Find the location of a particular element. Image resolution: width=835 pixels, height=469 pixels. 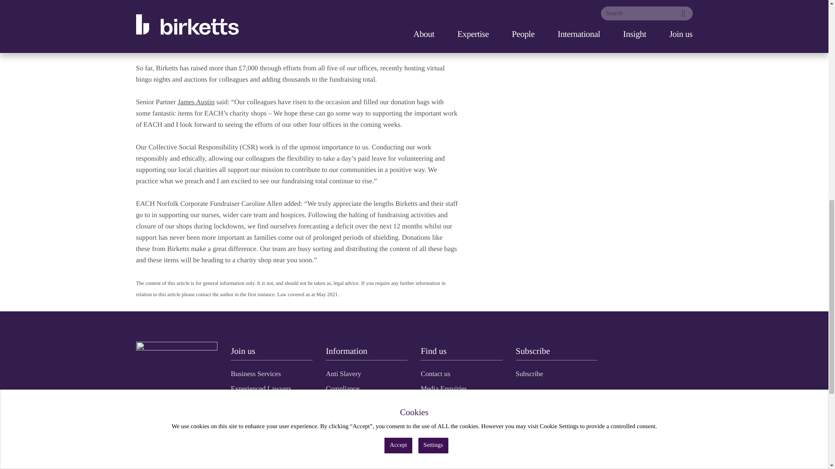

Experienced Lawyers is located at coordinates (261, 388).